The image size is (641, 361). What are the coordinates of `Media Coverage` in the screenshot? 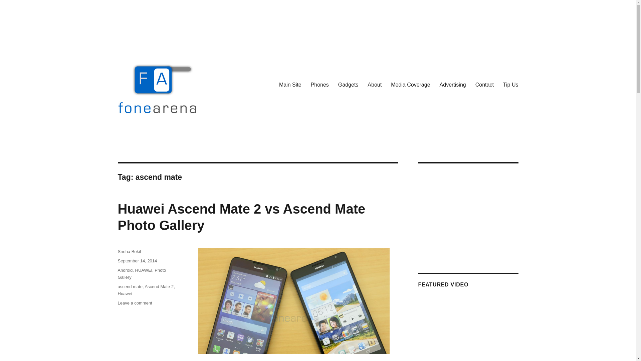 It's located at (410, 85).